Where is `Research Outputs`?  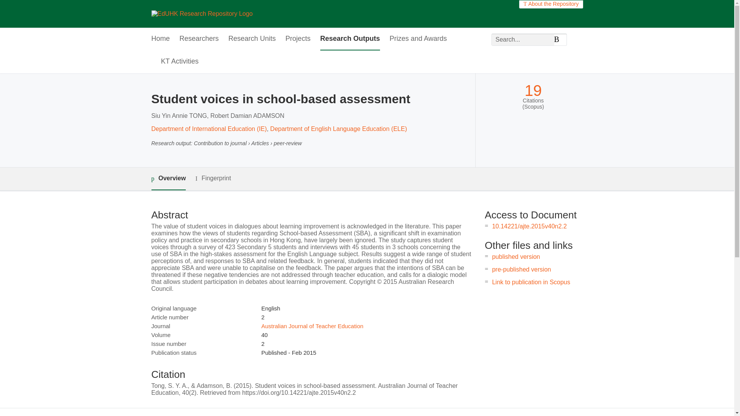
Research Outputs is located at coordinates (350, 39).